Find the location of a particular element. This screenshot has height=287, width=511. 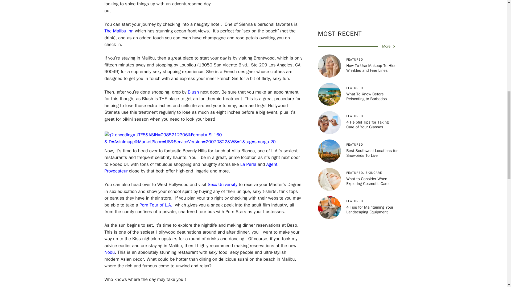

Porn Tour of L.A. is located at coordinates (156, 205).